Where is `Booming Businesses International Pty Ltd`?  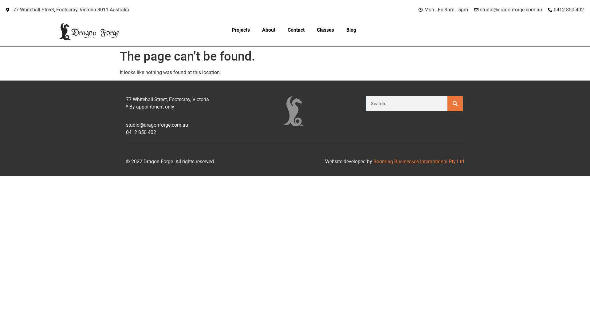 Booming Businesses International Pty Ltd is located at coordinates (419, 162).